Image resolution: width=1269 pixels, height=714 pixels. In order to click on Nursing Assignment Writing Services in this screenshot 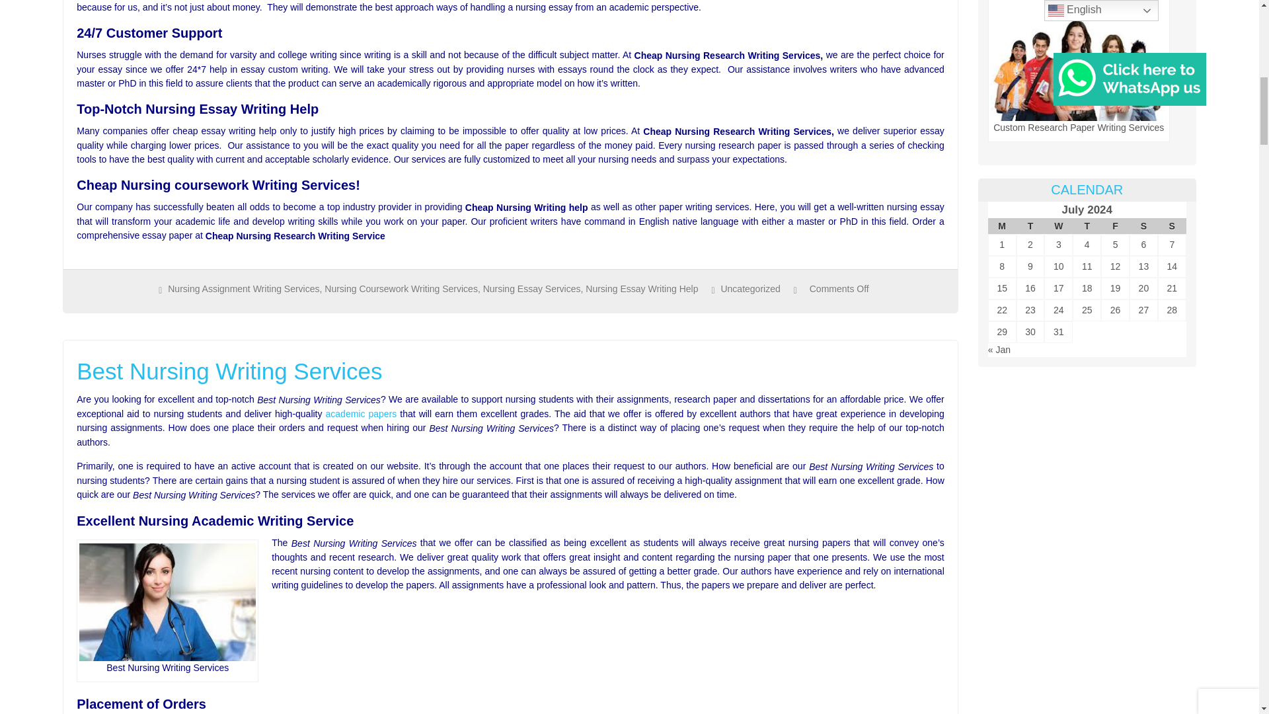, I will do `click(243, 288)`.